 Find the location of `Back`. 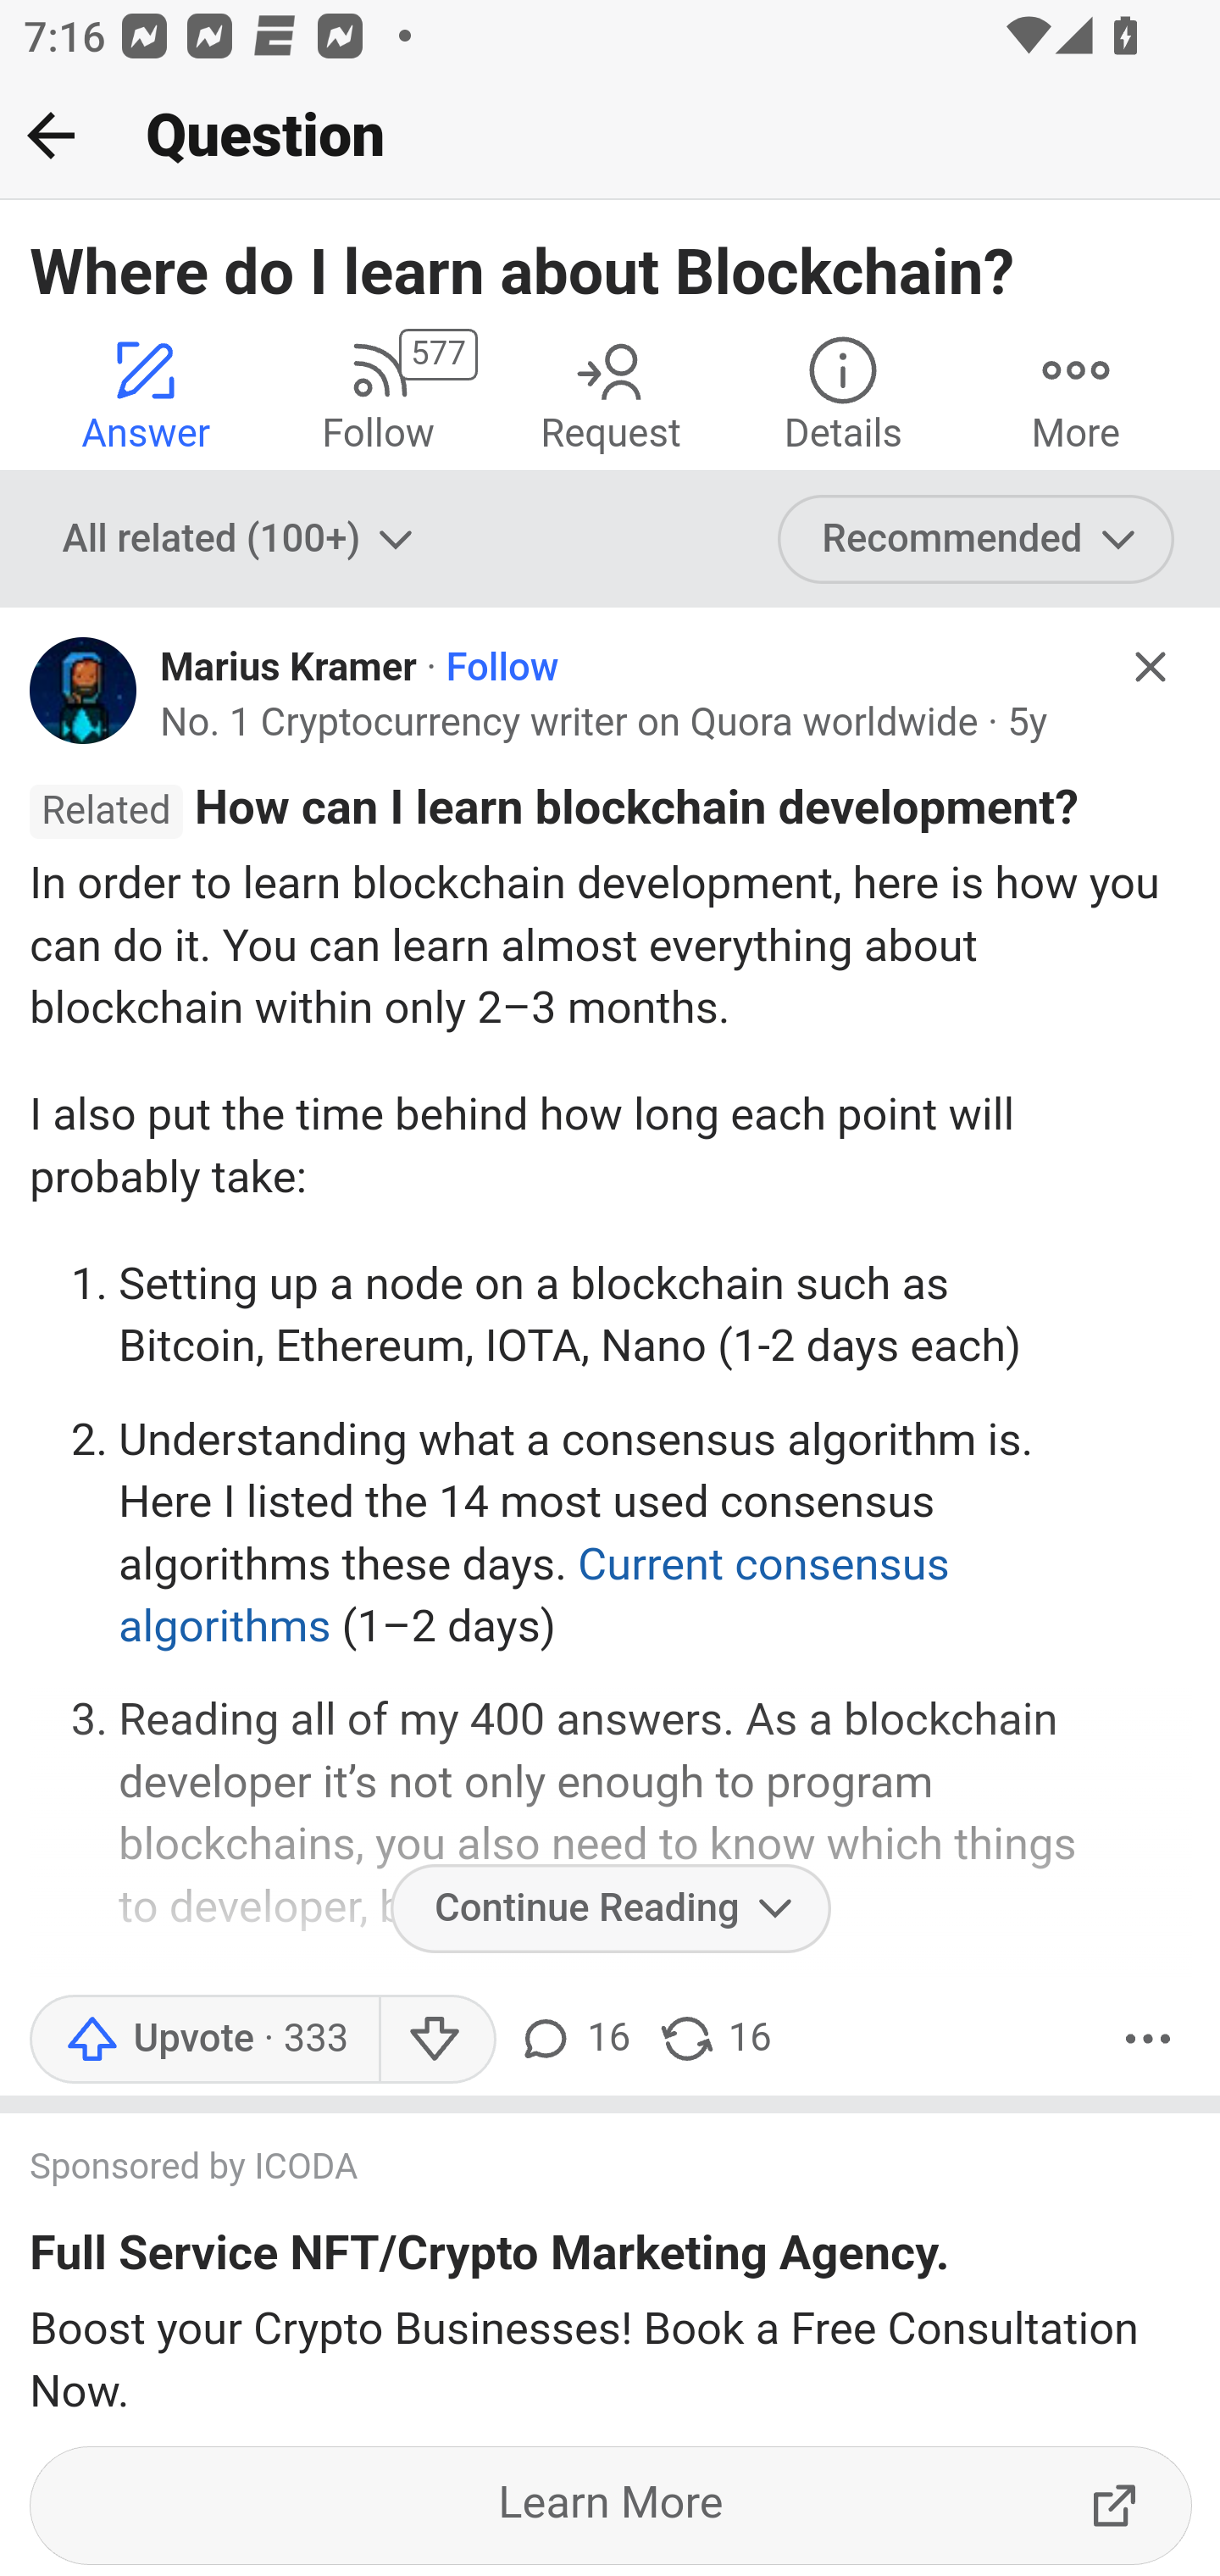

Back is located at coordinates (51, 135).